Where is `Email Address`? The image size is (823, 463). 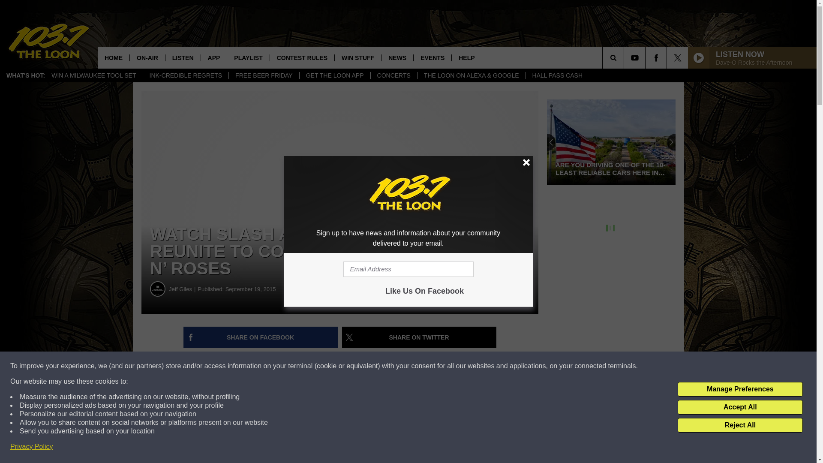 Email Address is located at coordinates (408, 269).